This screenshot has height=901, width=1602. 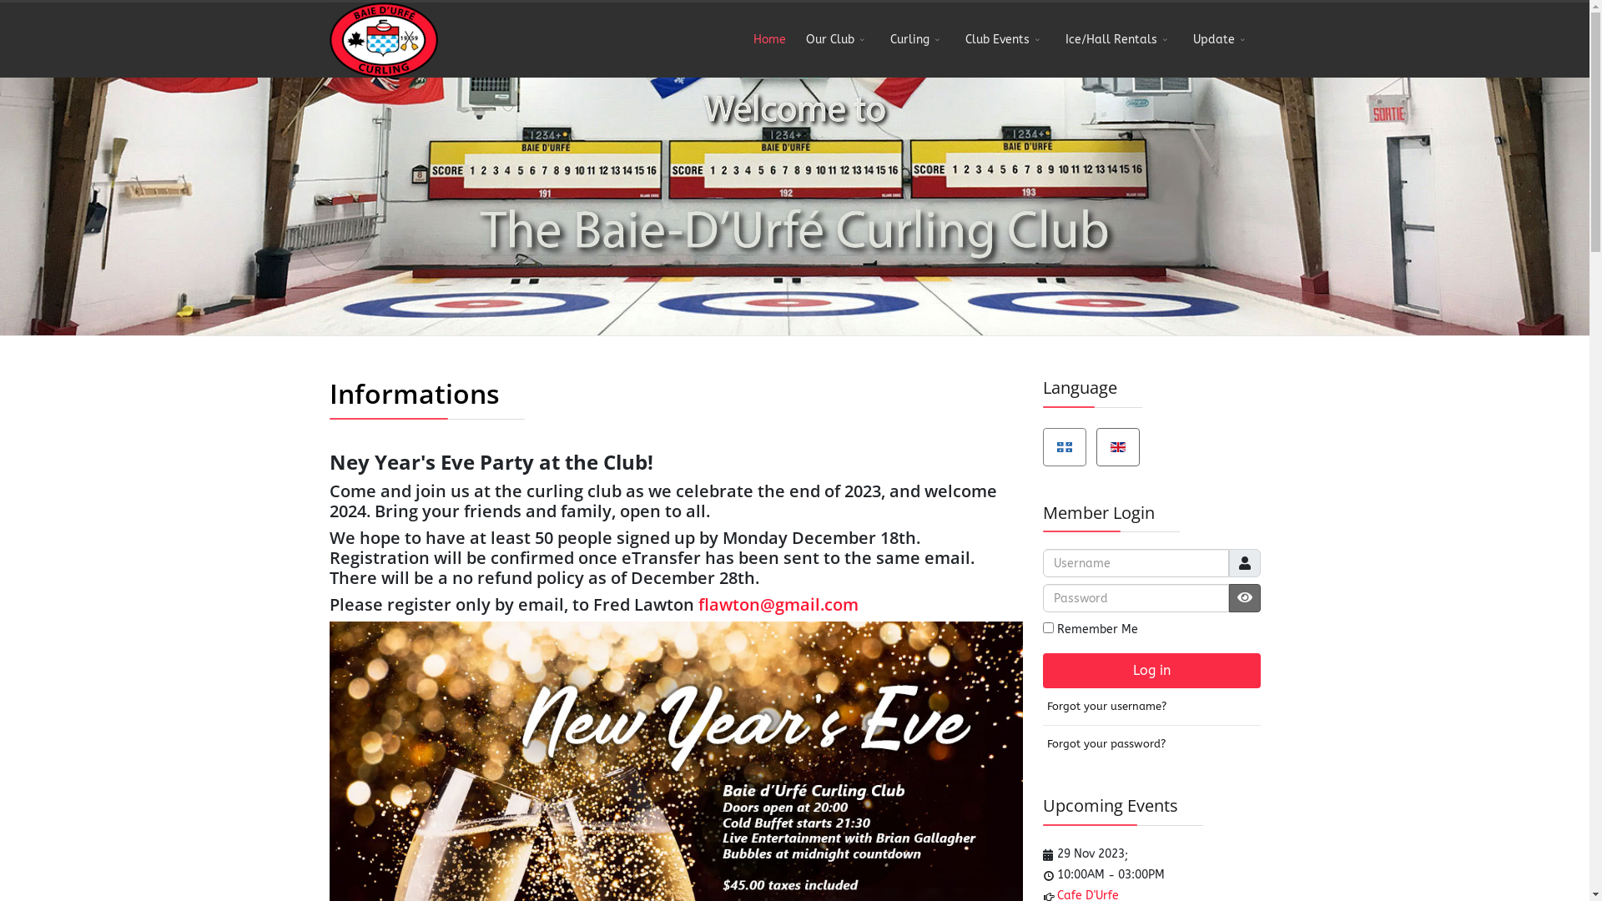 What do you see at coordinates (1118, 40) in the screenshot?
I see `Ice/Hall Rentals` at bounding box center [1118, 40].